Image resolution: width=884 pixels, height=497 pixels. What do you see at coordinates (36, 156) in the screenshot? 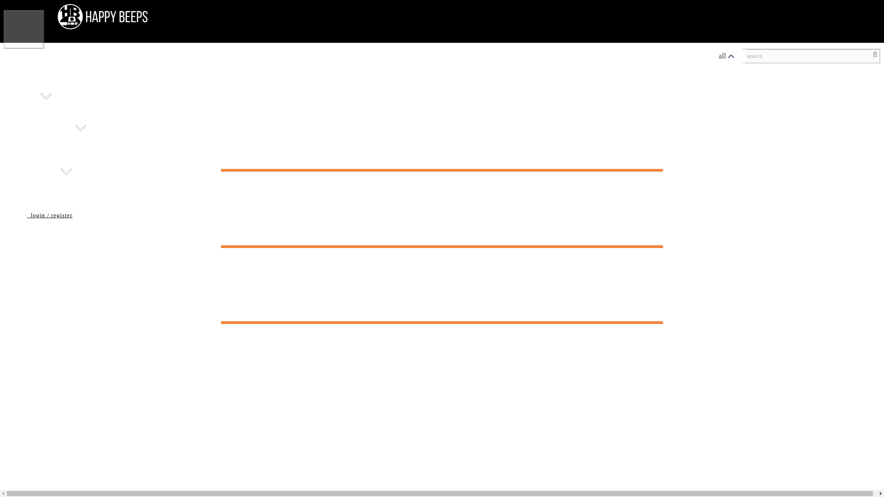
I see `GALLERIES` at bounding box center [36, 156].